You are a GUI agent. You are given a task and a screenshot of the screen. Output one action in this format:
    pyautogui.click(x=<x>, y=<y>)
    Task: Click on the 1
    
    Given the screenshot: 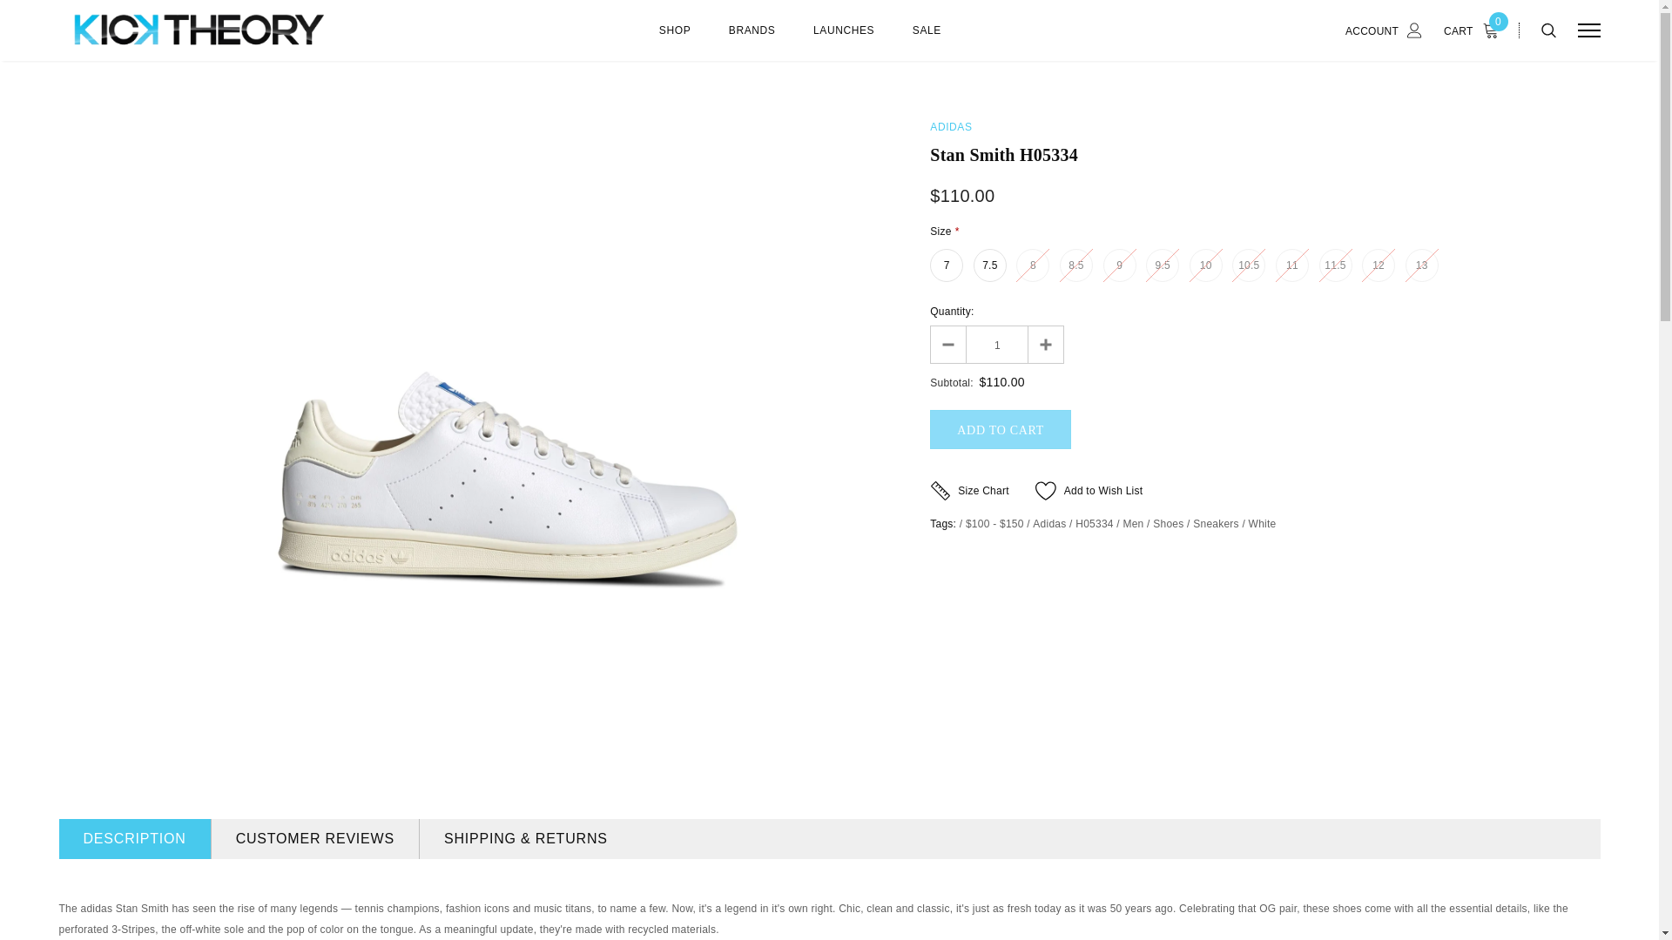 What is the action you would take?
    pyautogui.click(x=996, y=344)
    